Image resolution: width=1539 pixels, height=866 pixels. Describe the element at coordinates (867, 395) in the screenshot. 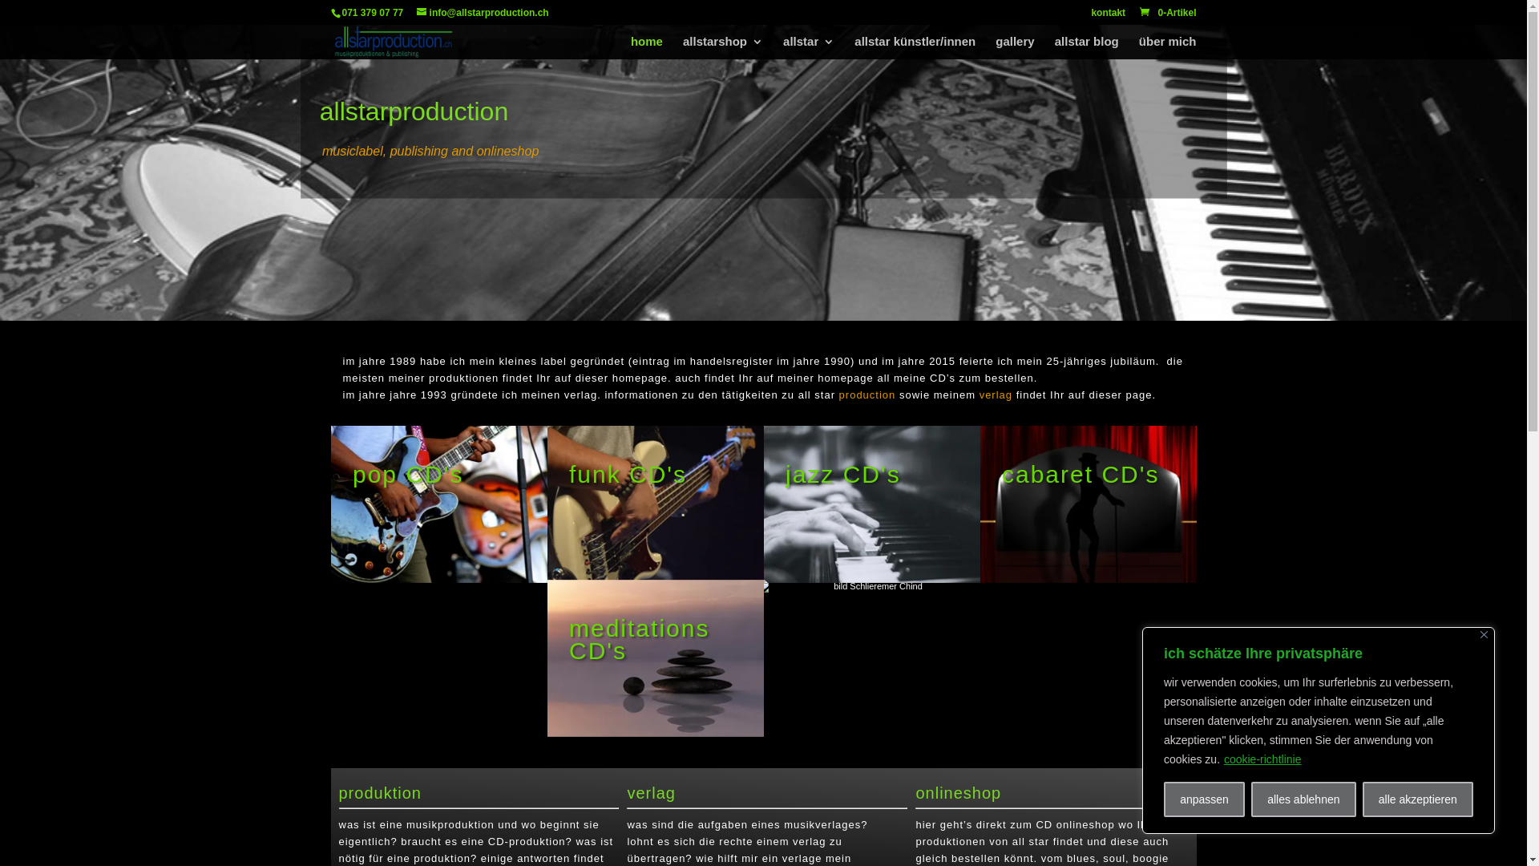

I see `production` at that location.